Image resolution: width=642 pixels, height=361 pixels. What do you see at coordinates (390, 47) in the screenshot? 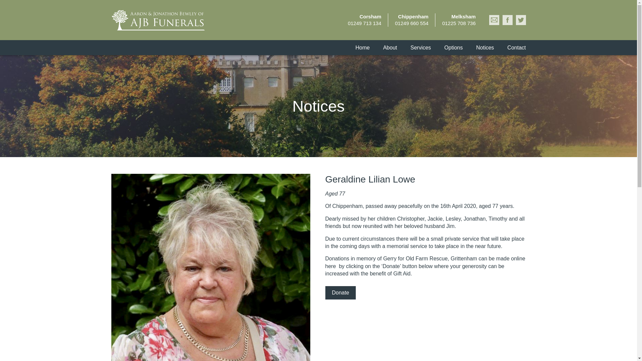
I see `About` at bounding box center [390, 47].